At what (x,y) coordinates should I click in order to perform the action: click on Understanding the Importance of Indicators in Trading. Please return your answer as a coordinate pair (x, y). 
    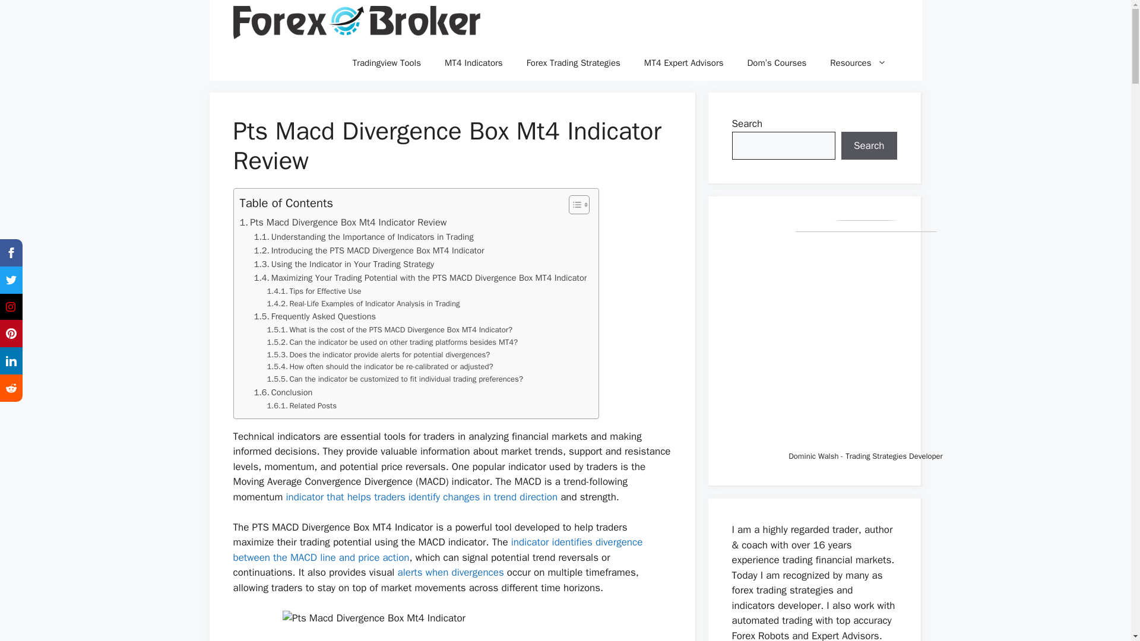
    Looking at the image, I should click on (364, 237).